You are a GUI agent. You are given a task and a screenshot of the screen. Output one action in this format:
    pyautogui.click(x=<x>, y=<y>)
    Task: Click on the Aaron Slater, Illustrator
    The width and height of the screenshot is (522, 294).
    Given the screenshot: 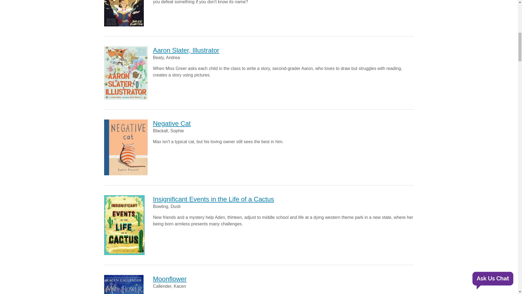 What is the action you would take?
    pyautogui.click(x=186, y=50)
    